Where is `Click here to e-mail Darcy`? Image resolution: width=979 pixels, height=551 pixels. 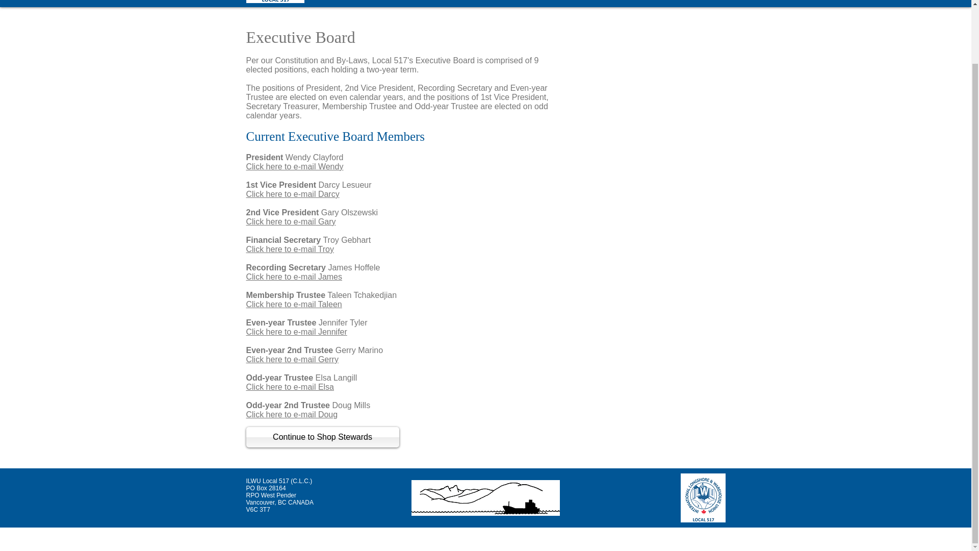
Click here to e-mail Darcy is located at coordinates (292, 194).